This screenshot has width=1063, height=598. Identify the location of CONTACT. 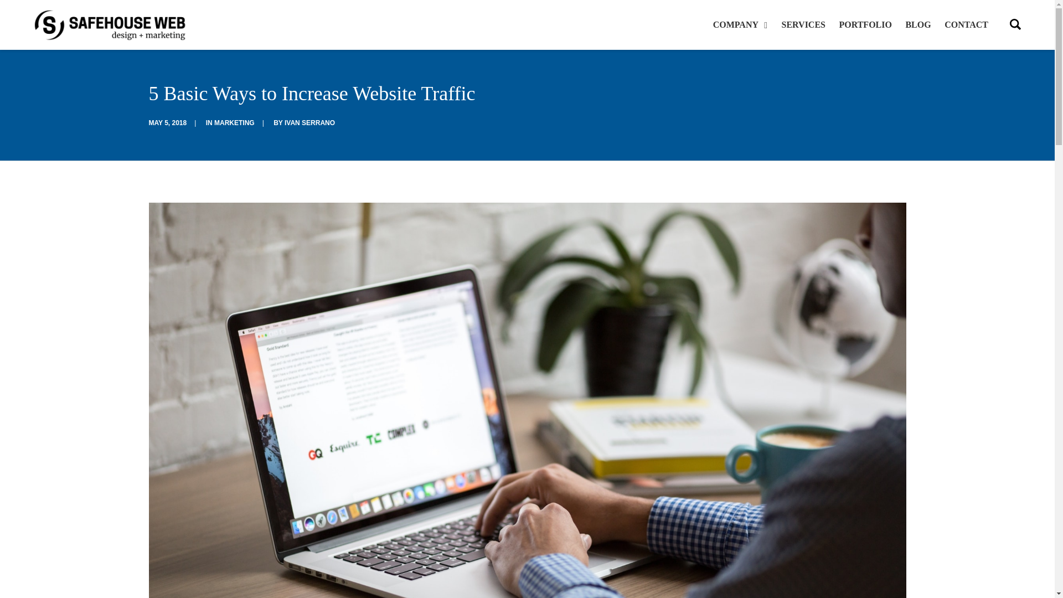
(963, 24).